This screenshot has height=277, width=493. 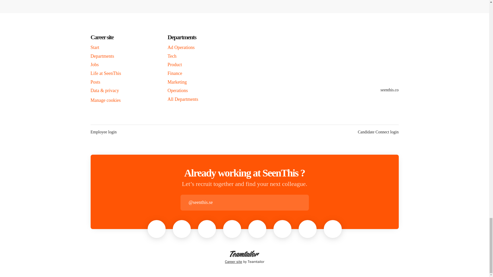 I want to click on Jakob, so click(x=308, y=229).